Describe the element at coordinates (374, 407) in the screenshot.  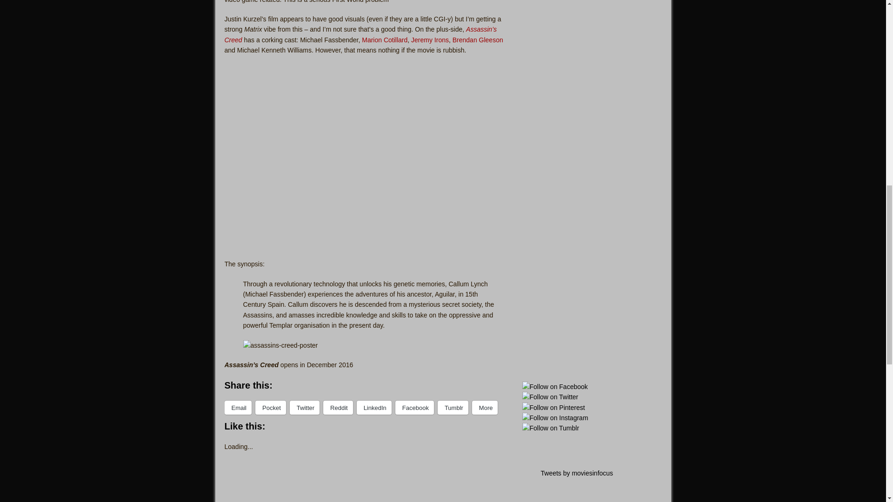
I see `LinkedIn` at that location.